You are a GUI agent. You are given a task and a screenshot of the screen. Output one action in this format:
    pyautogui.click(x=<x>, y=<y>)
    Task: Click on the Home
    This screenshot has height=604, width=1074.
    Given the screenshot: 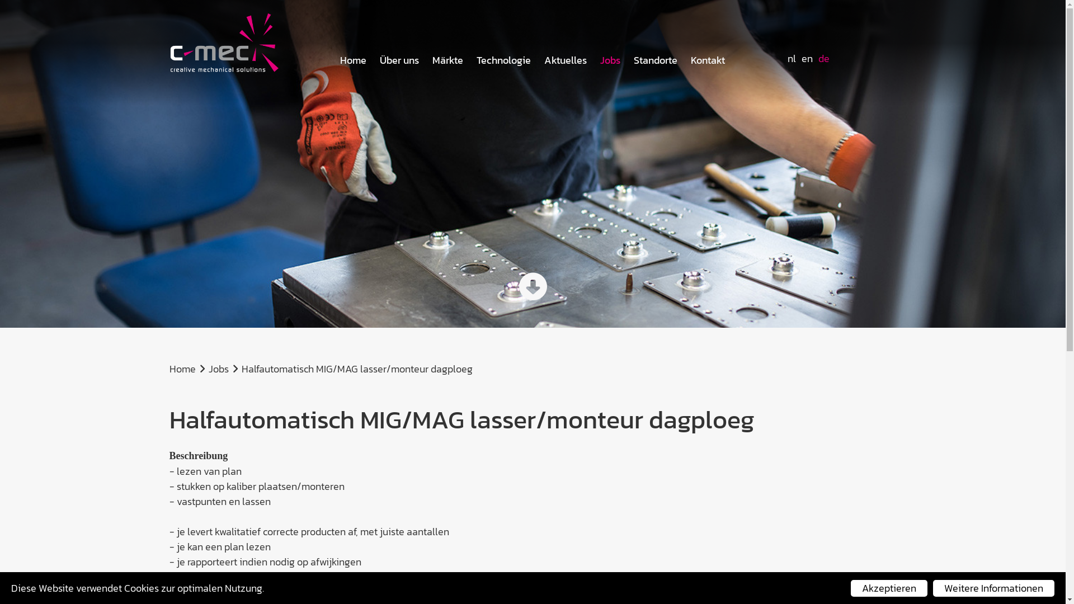 What is the action you would take?
    pyautogui.click(x=354, y=60)
    